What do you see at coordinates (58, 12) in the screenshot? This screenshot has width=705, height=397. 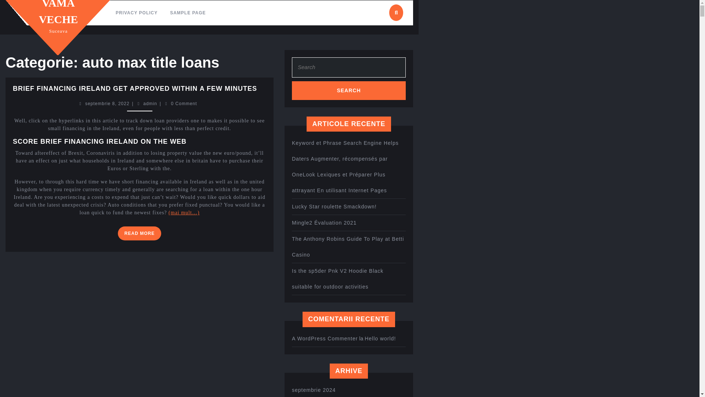 I see `VAMA VECHE` at bounding box center [58, 12].